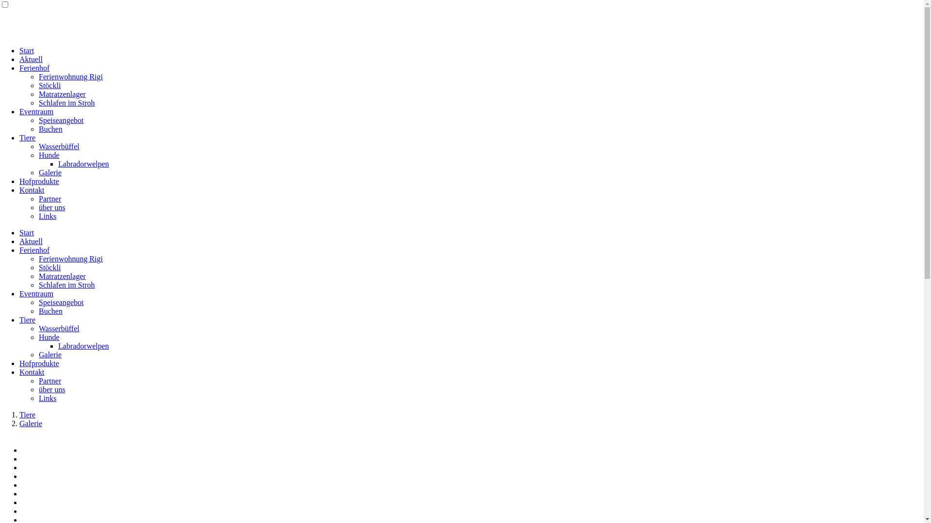  I want to click on Tiere, so click(27, 138).